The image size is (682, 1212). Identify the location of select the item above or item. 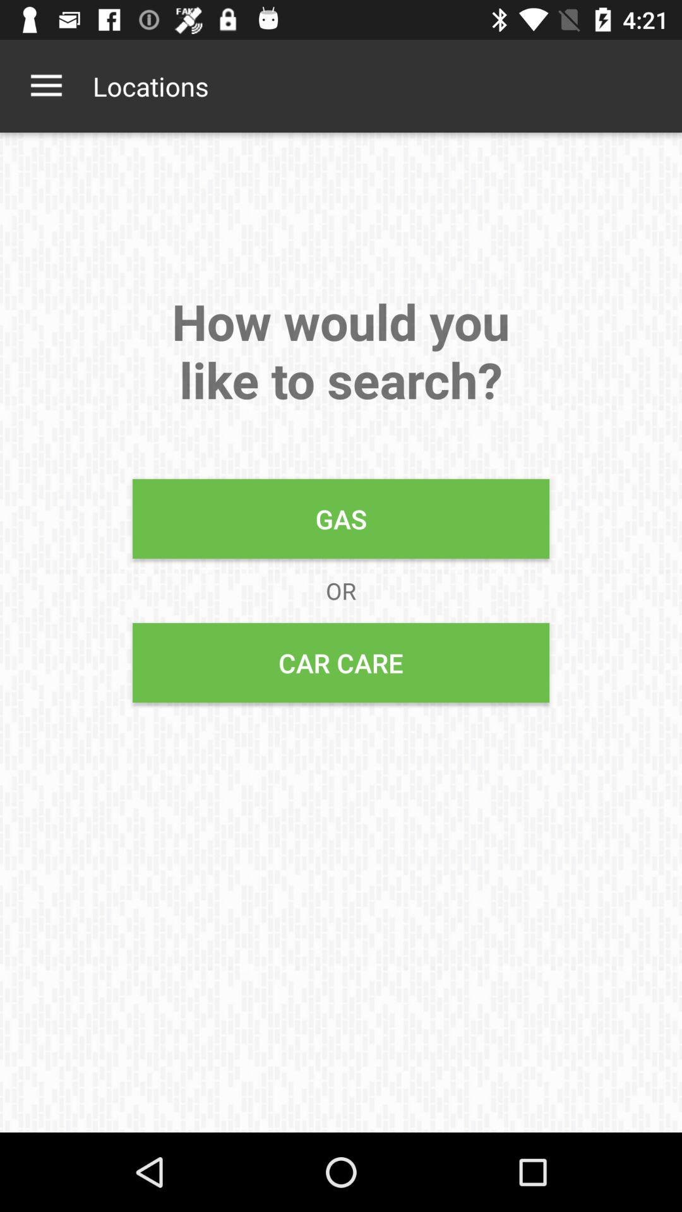
(341, 519).